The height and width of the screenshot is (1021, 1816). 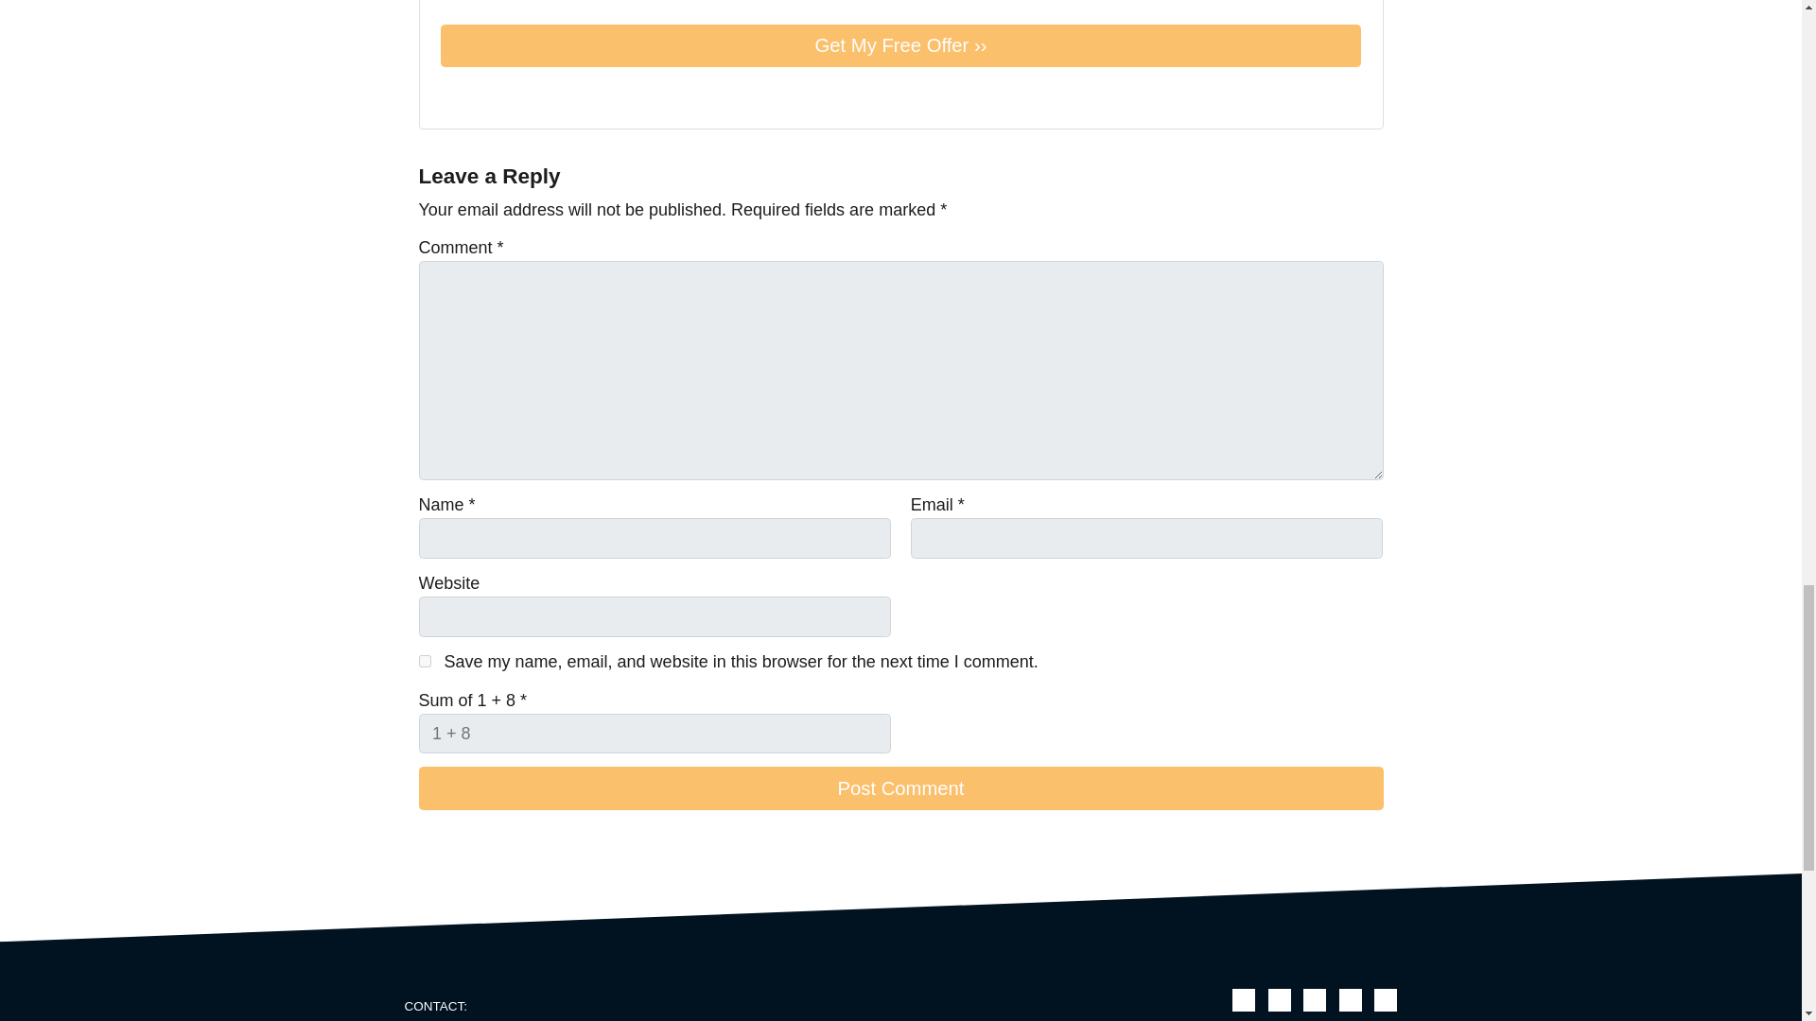 What do you see at coordinates (1385, 1000) in the screenshot?
I see `Instagram` at bounding box center [1385, 1000].